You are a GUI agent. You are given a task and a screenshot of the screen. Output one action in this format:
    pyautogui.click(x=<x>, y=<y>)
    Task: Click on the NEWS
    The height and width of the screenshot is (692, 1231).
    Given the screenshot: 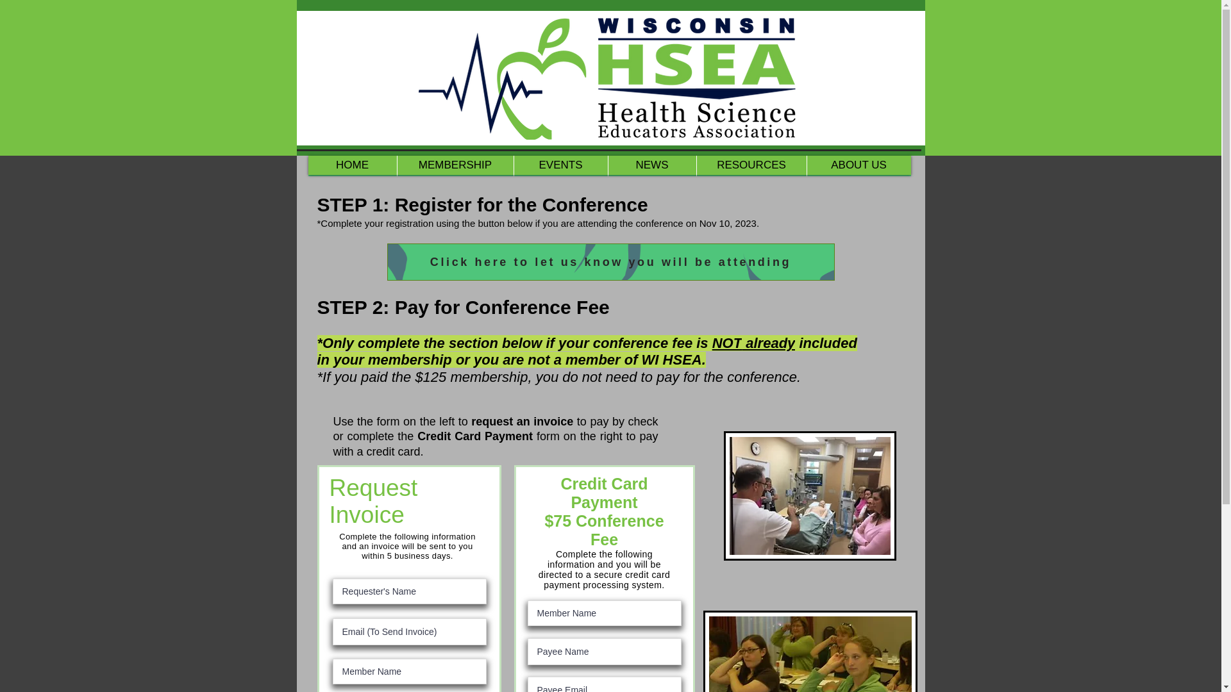 What is the action you would take?
    pyautogui.click(x=652, y=165)
    